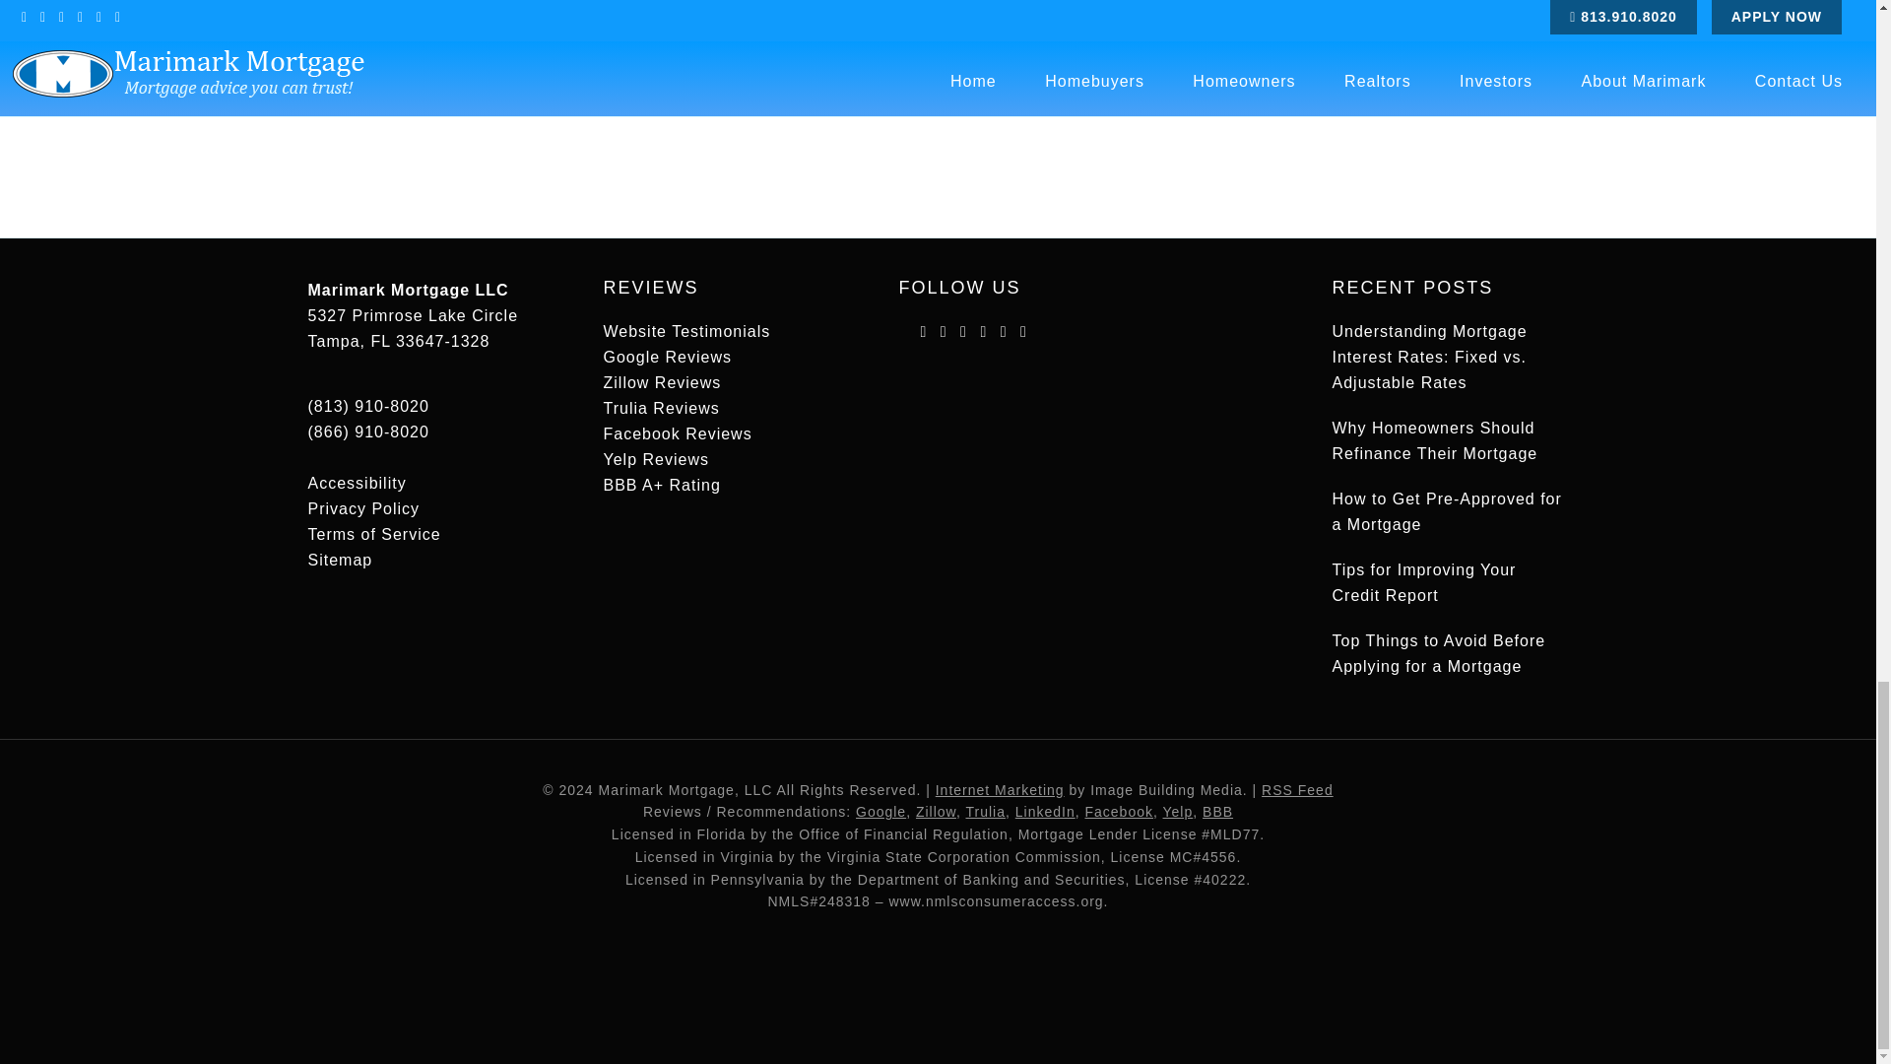  I want to click on Call Us, so click(367, 432).